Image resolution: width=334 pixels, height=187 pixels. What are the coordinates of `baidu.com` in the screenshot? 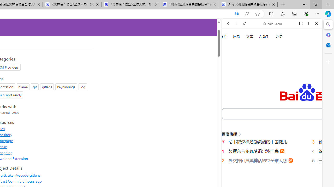 It's located at (273, 23).